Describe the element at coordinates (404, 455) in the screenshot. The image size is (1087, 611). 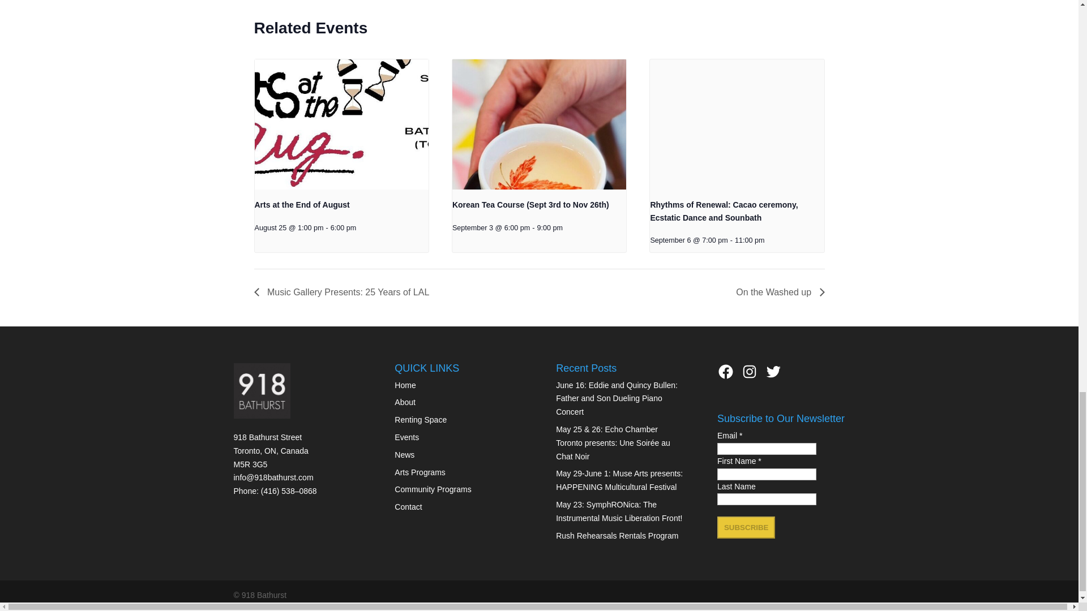
I see `News` at that location.